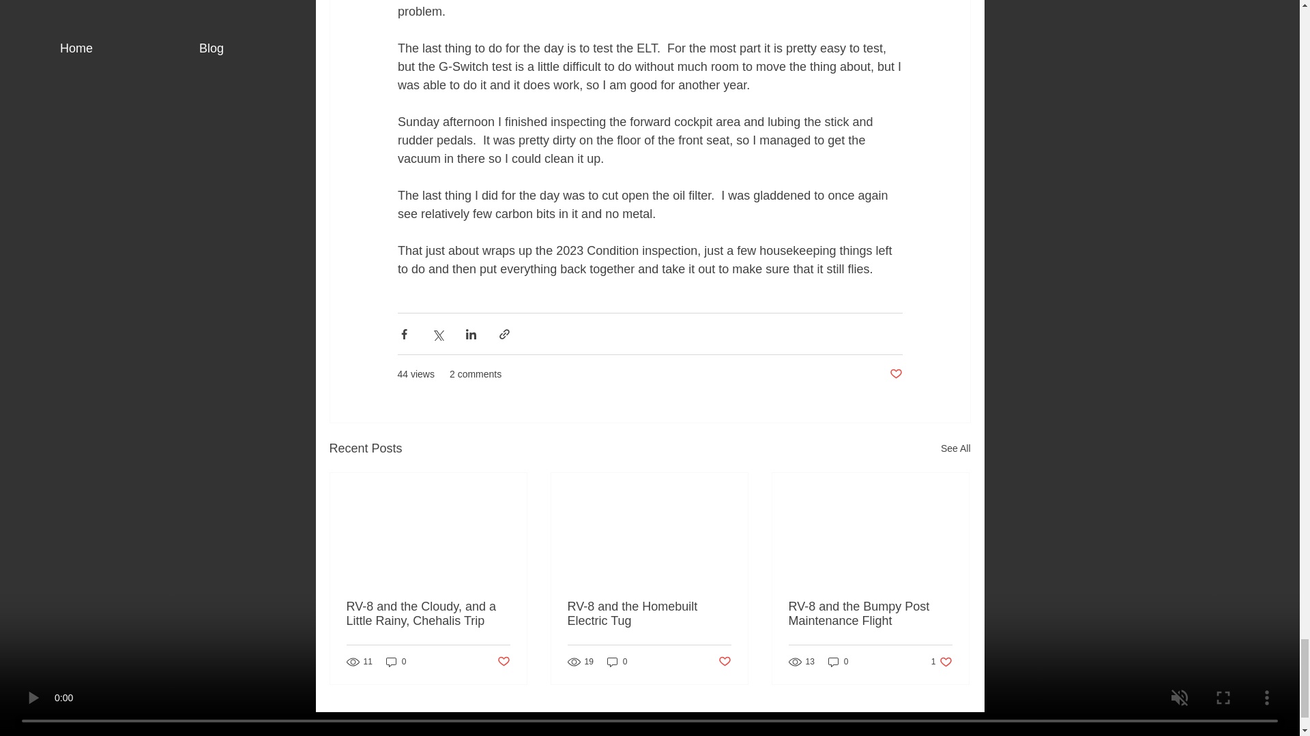  Describe the element at coordinates (649, 614) in the screenshot. I see `Post not marked as liked` at that location.